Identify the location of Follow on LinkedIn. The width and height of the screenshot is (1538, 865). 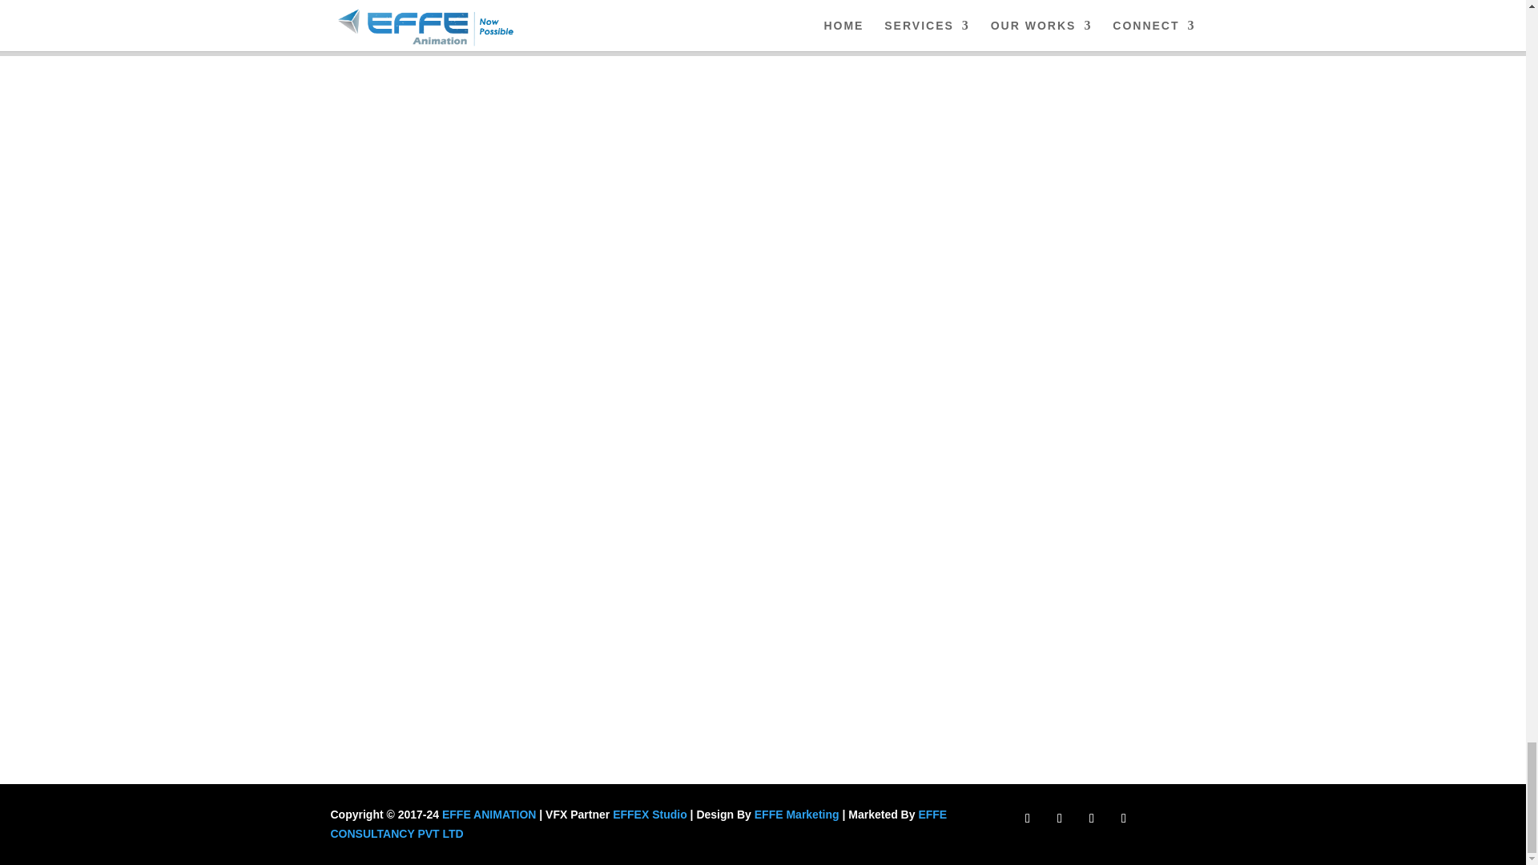
(1091, 818).